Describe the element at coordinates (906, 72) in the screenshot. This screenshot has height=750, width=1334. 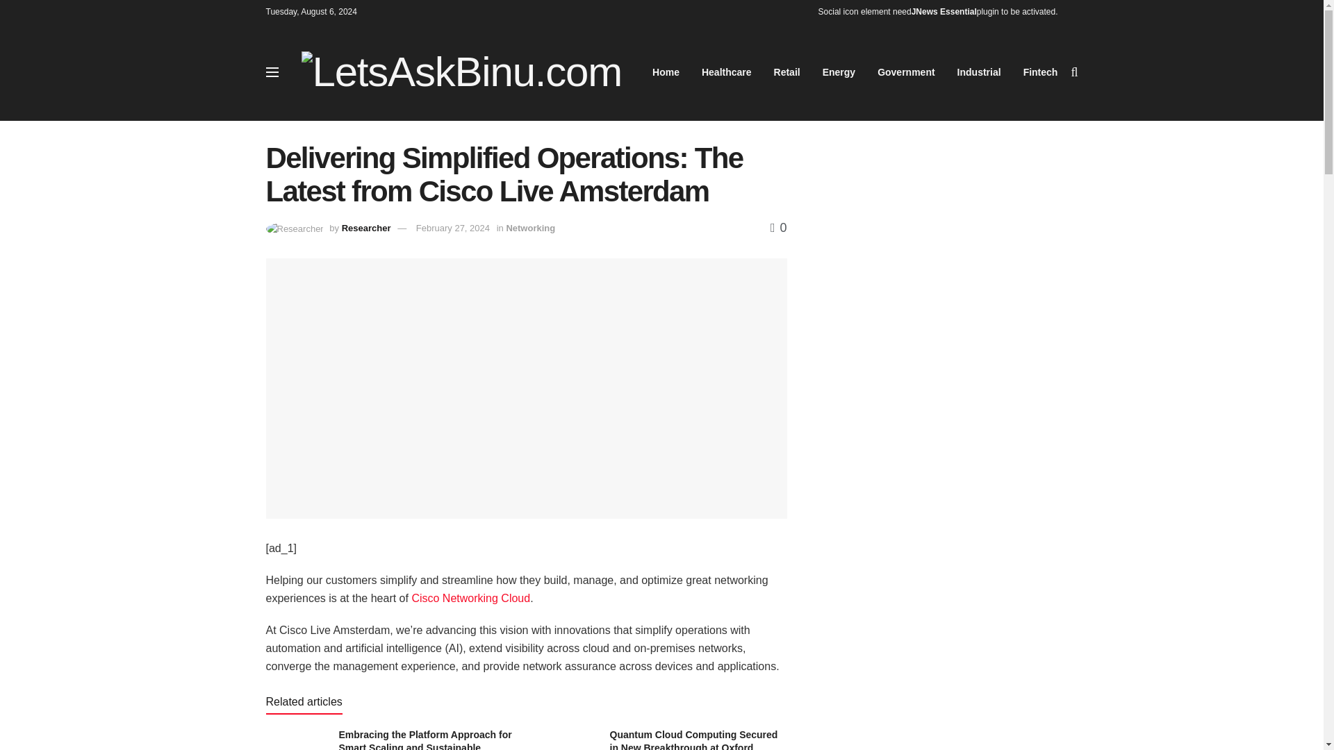
I see `Government` at that location.